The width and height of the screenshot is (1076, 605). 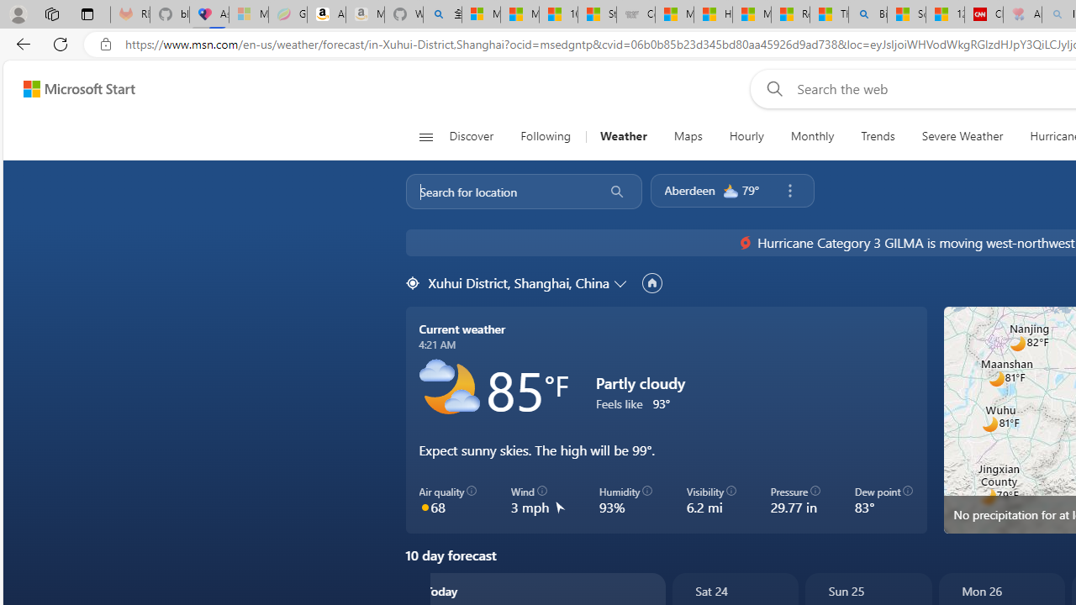 What do you see at coordinates (1022, 15) in the screenshot?
I see `Arthritis: Ask Health Professionals - Sleeping` at bounding box center [1022, 15].